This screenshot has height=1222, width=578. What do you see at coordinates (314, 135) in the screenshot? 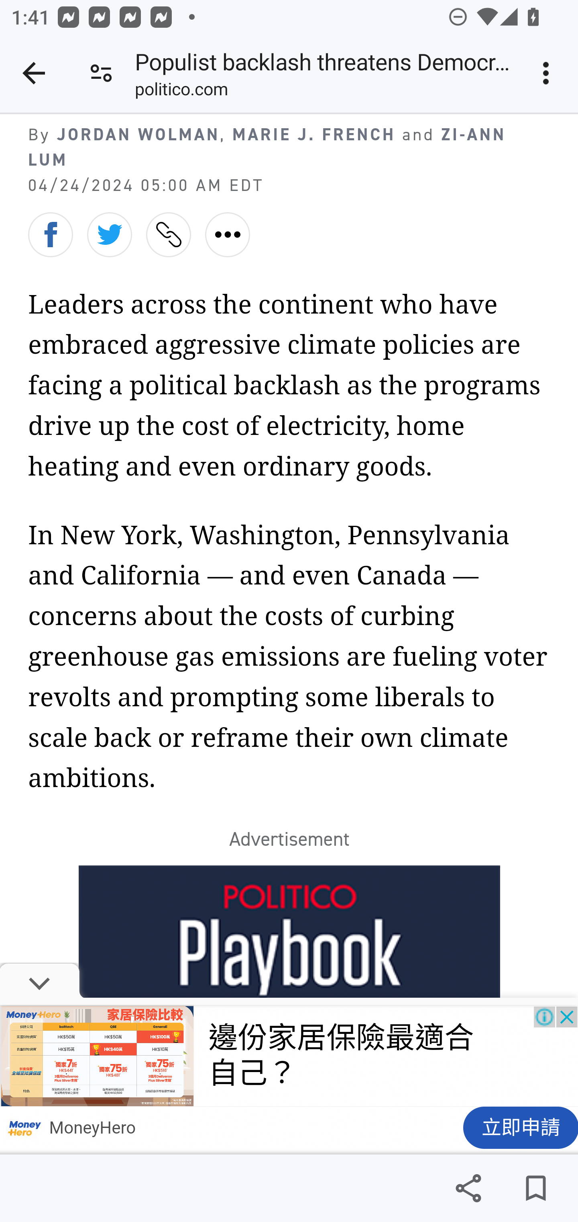
I see `MARIE J. FRENCH` at bounding box center [314, 135].